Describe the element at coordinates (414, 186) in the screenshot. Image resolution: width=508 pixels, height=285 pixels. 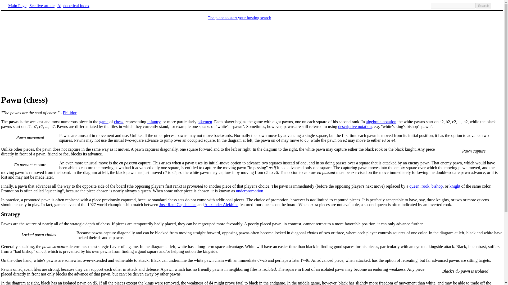
I see `queen` at that location.